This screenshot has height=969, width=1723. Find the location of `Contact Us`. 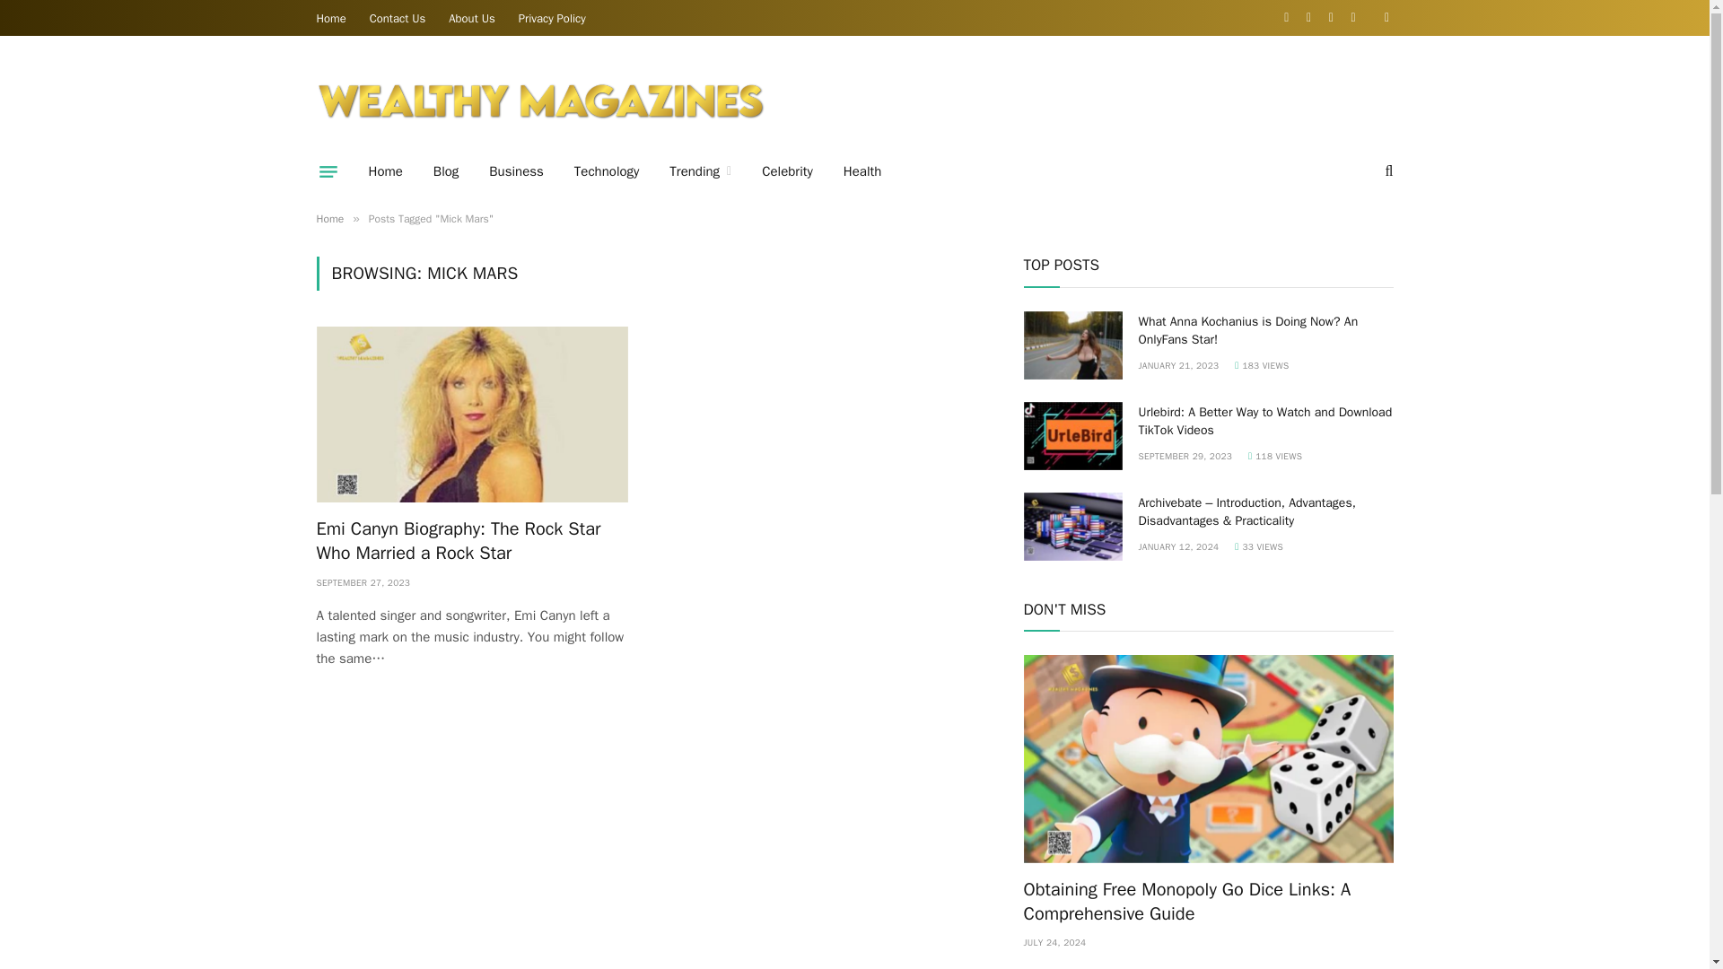

Contact Us is located at coordinates (398, 18).